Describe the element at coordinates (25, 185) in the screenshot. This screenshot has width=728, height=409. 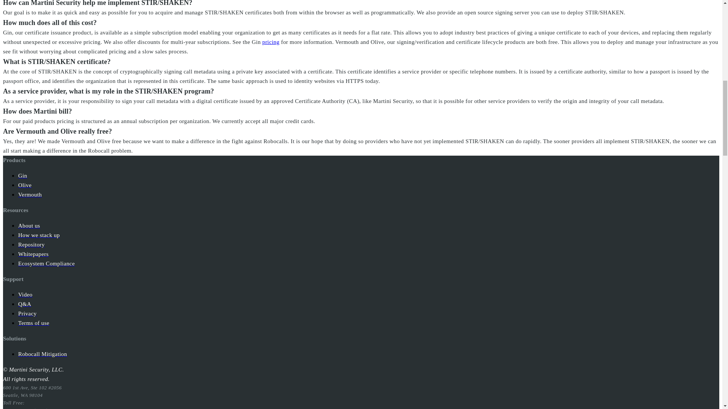
I see `Olive` at that location.